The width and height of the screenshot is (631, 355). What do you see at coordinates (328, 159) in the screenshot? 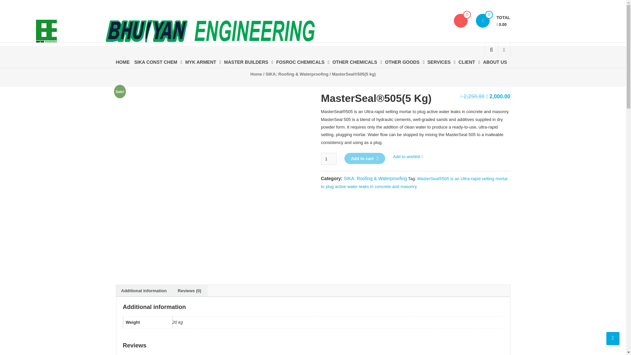
I see `Qty` at bounding box center [328, 159].